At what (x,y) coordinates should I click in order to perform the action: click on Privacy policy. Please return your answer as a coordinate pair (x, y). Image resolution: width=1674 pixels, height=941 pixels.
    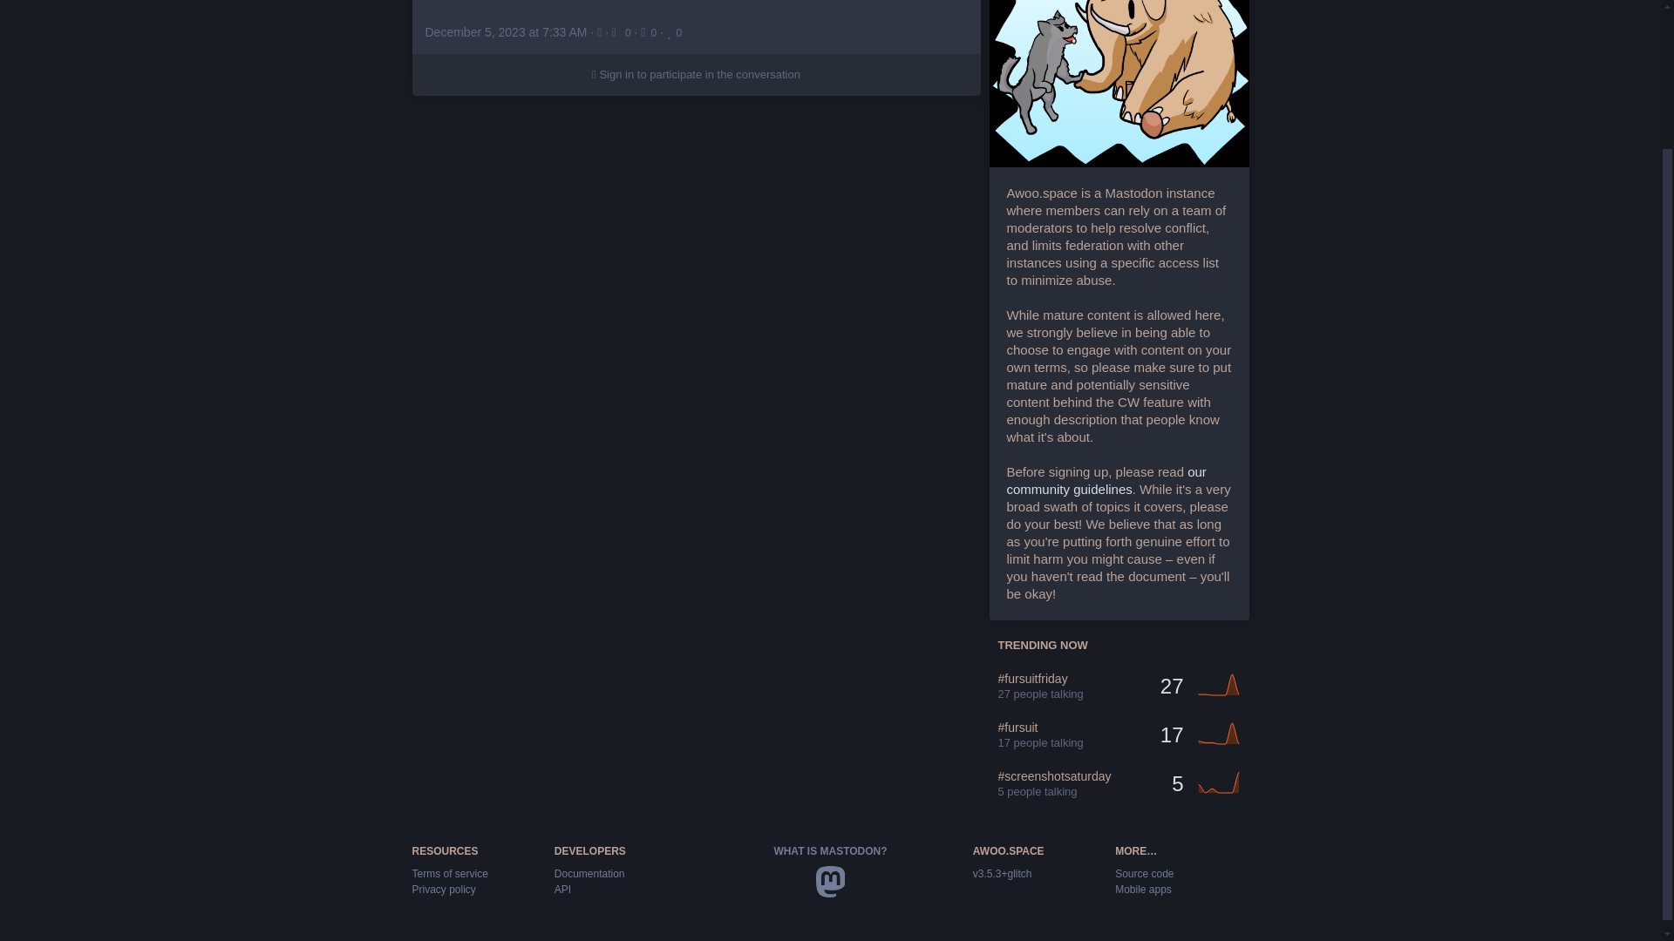
    Looking at the image, I should click on (443, 890).